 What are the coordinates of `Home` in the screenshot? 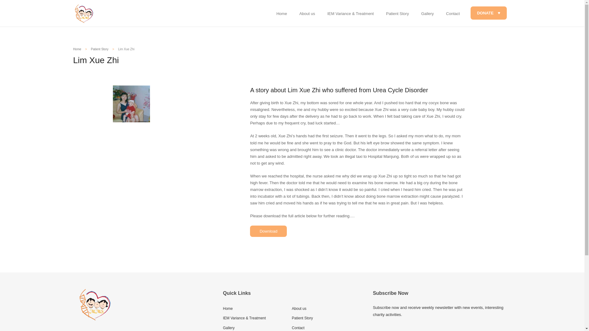 It's located at (228, 309).